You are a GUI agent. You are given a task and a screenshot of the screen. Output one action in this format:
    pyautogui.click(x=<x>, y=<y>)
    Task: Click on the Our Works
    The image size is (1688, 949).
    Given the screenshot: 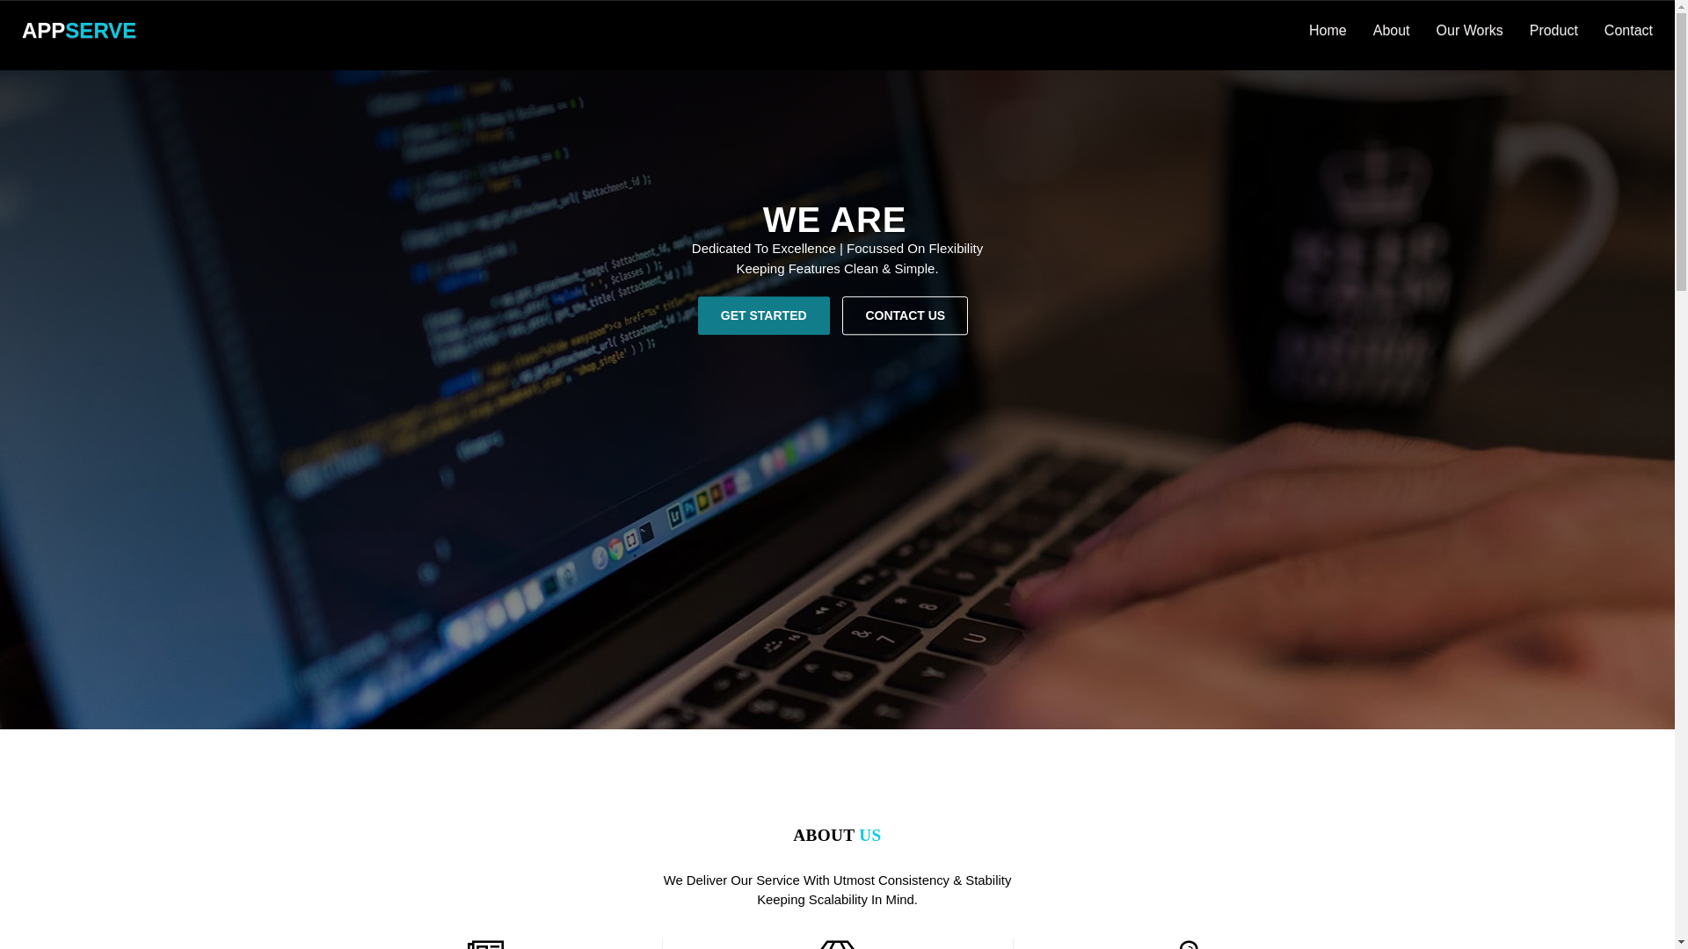 What is the action you would take?
    pyautogui.click(x=1470, y=31)
    